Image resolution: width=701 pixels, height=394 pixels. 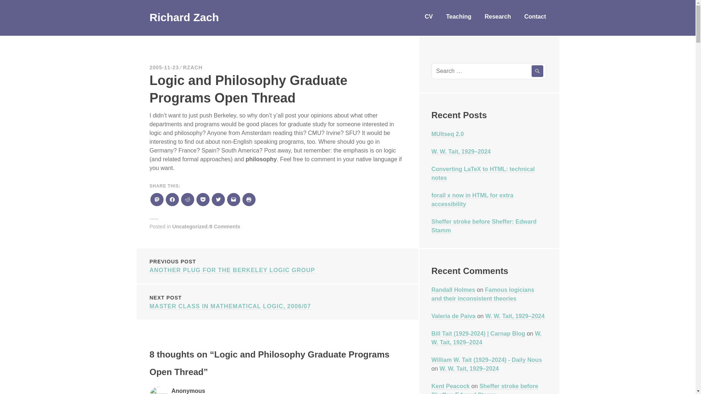 What do you see at coordinates (225, 226) in the screenshot?
I see `8 Comments` at bounding box center [225, 226].